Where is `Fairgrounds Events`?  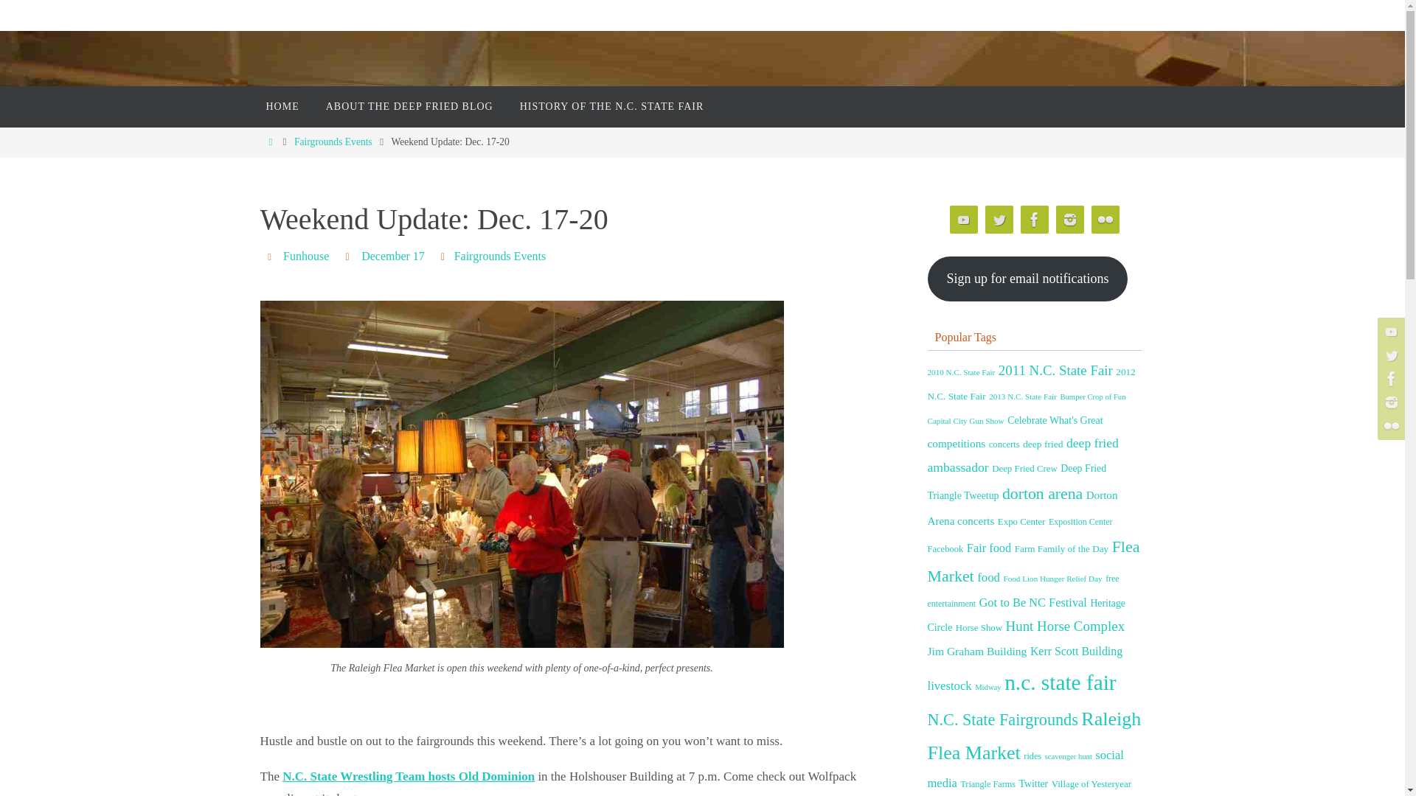 Fairgrounds Events is located at coordinates (333, 142).